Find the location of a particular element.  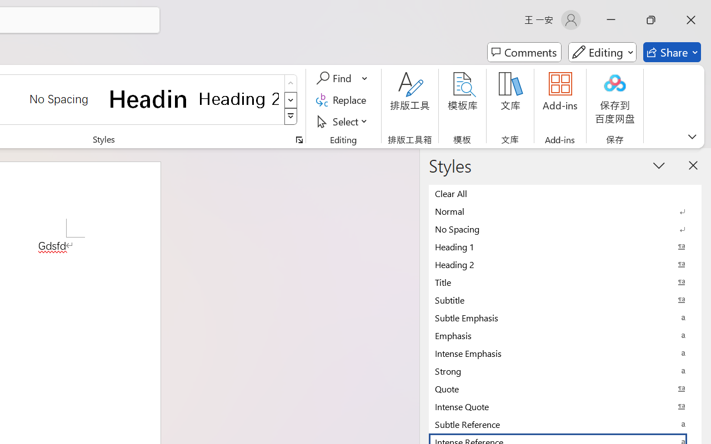

Heading 1 is located at coordinates (149, 99).